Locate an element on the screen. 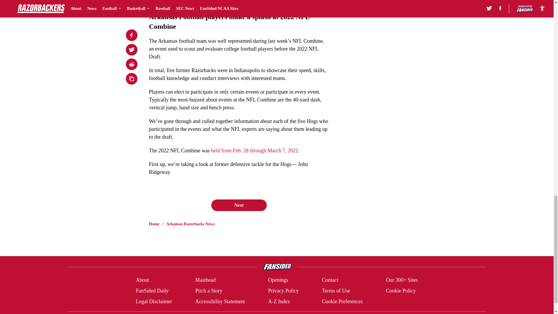  Arkansas Razorbacks News is located at coordinates (190, 224).